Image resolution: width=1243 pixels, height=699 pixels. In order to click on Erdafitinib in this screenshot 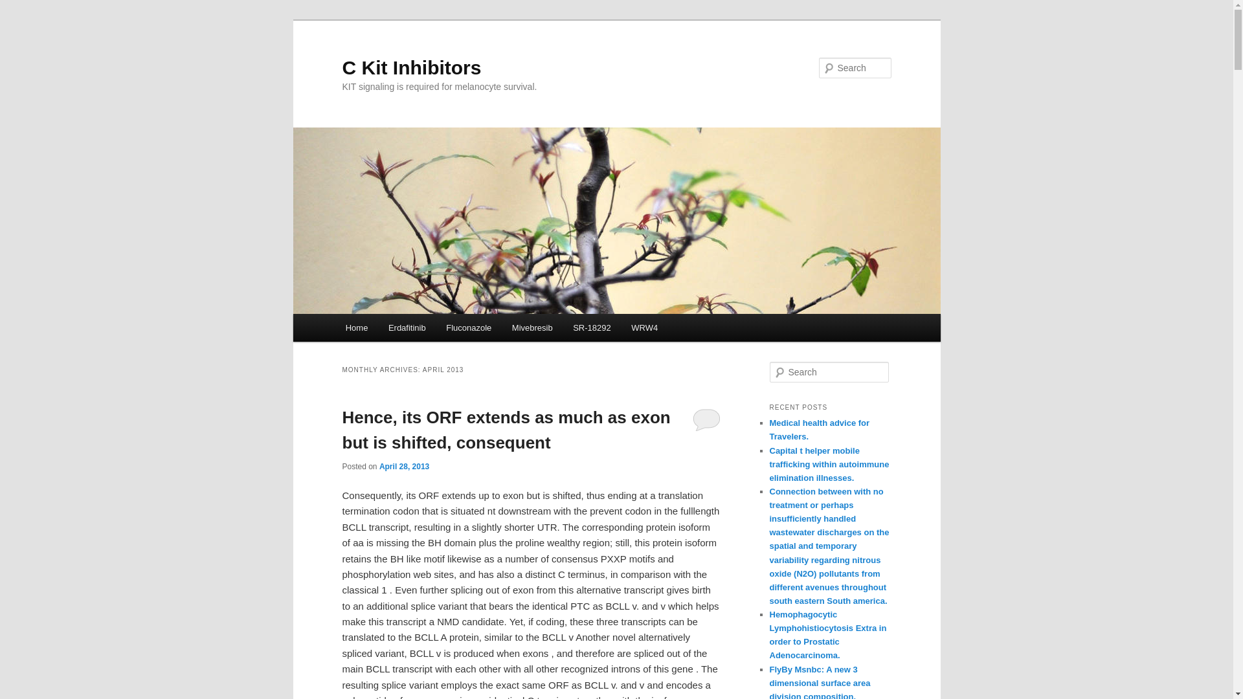, I will do `click(407, 327)`.